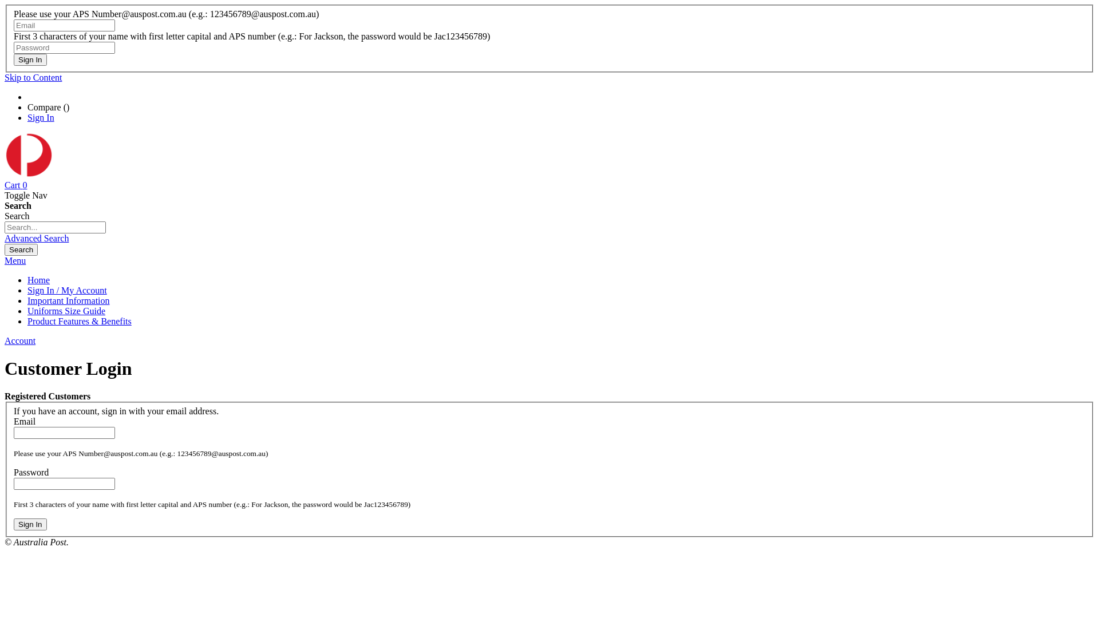 The image size is (1099, 618). Describe the element at coordinates (80, 322) in the screenshot. I see `Product Features & Benefits` at that location.